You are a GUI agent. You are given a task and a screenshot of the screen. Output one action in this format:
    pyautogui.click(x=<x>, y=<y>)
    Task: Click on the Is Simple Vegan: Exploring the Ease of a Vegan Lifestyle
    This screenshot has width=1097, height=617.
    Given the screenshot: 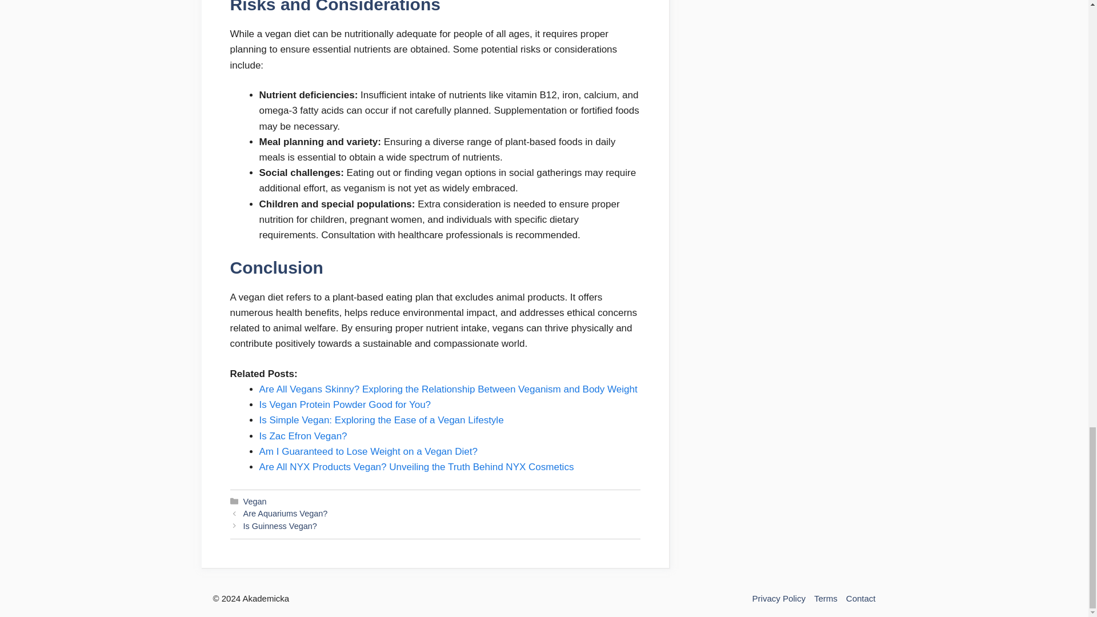 What is the action you would take?
    pyautogui.click(x=381, y=420)
    